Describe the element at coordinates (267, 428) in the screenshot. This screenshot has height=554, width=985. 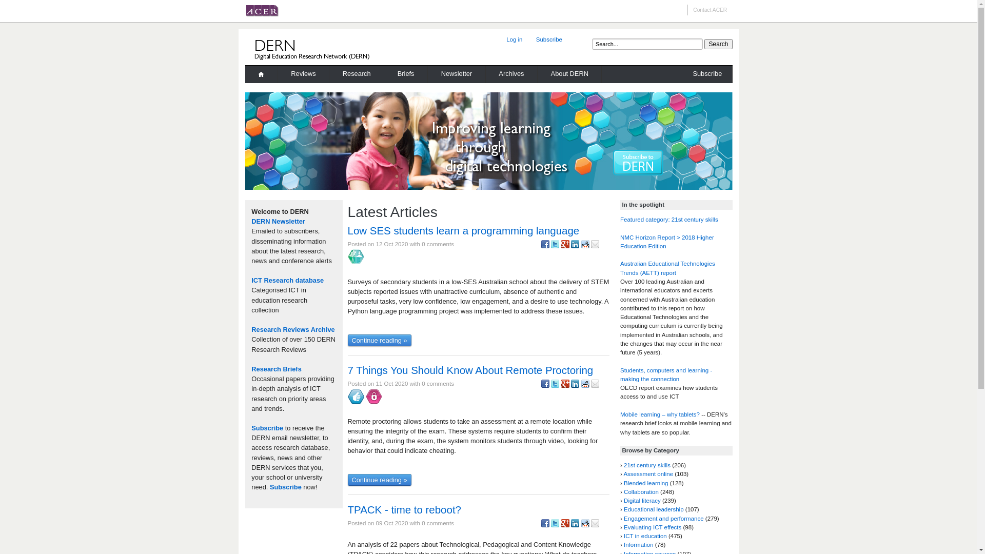
I see `Subscribe` at that location.